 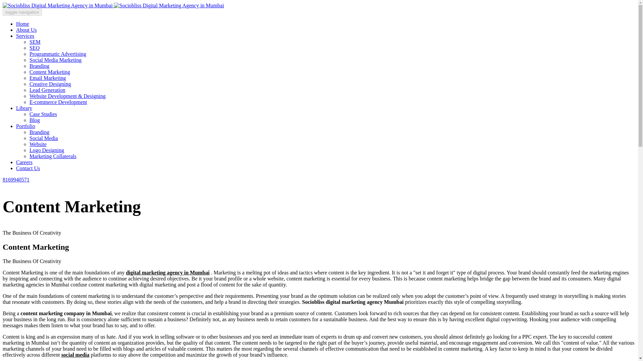 What do you see at coordinates (24, 162) in the screenshot?
I see `Careers` at bounding box center [24, 162].